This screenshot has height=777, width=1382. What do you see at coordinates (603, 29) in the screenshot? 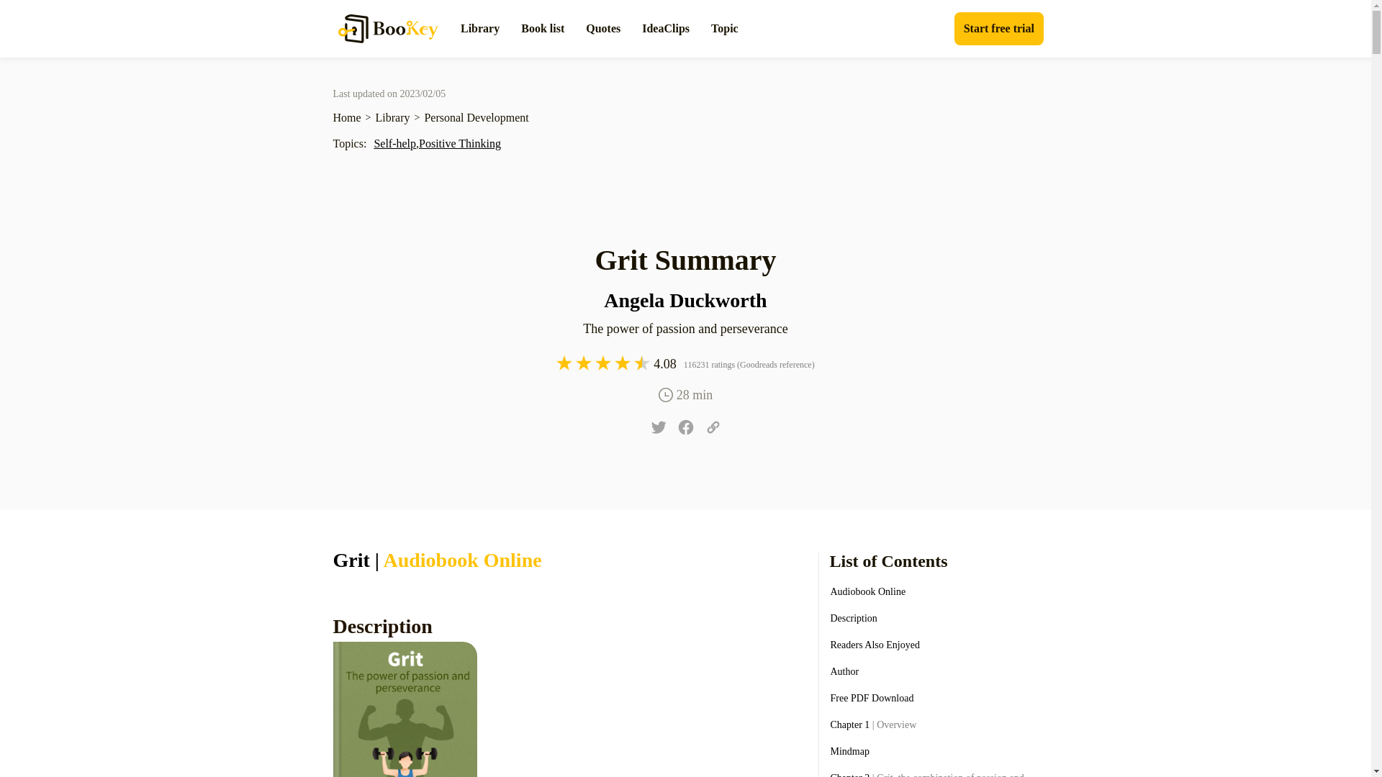
I see `Quotes` at bounding box center [603, 29].